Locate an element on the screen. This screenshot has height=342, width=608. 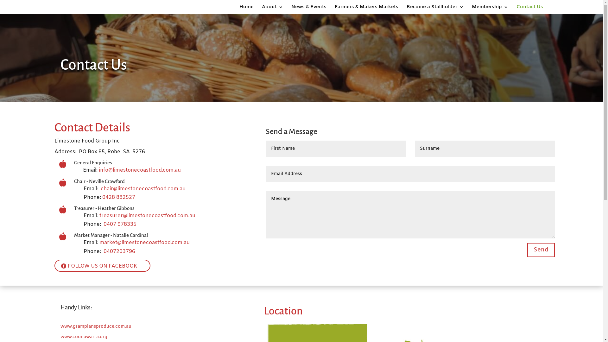
www.grampiansproduce.com.au is located at coordinates (96, 327).